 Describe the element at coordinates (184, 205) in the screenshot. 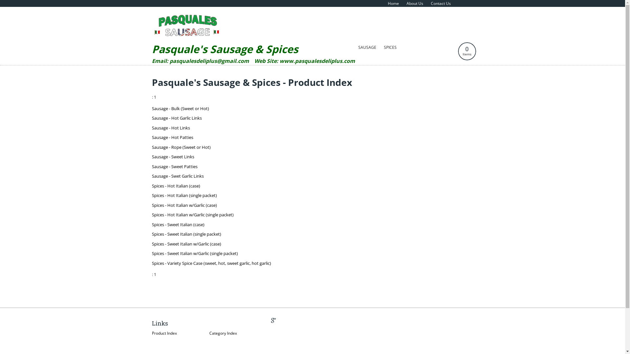

I see `Spices - Hot Italian w/Garlic (case)` at that location.